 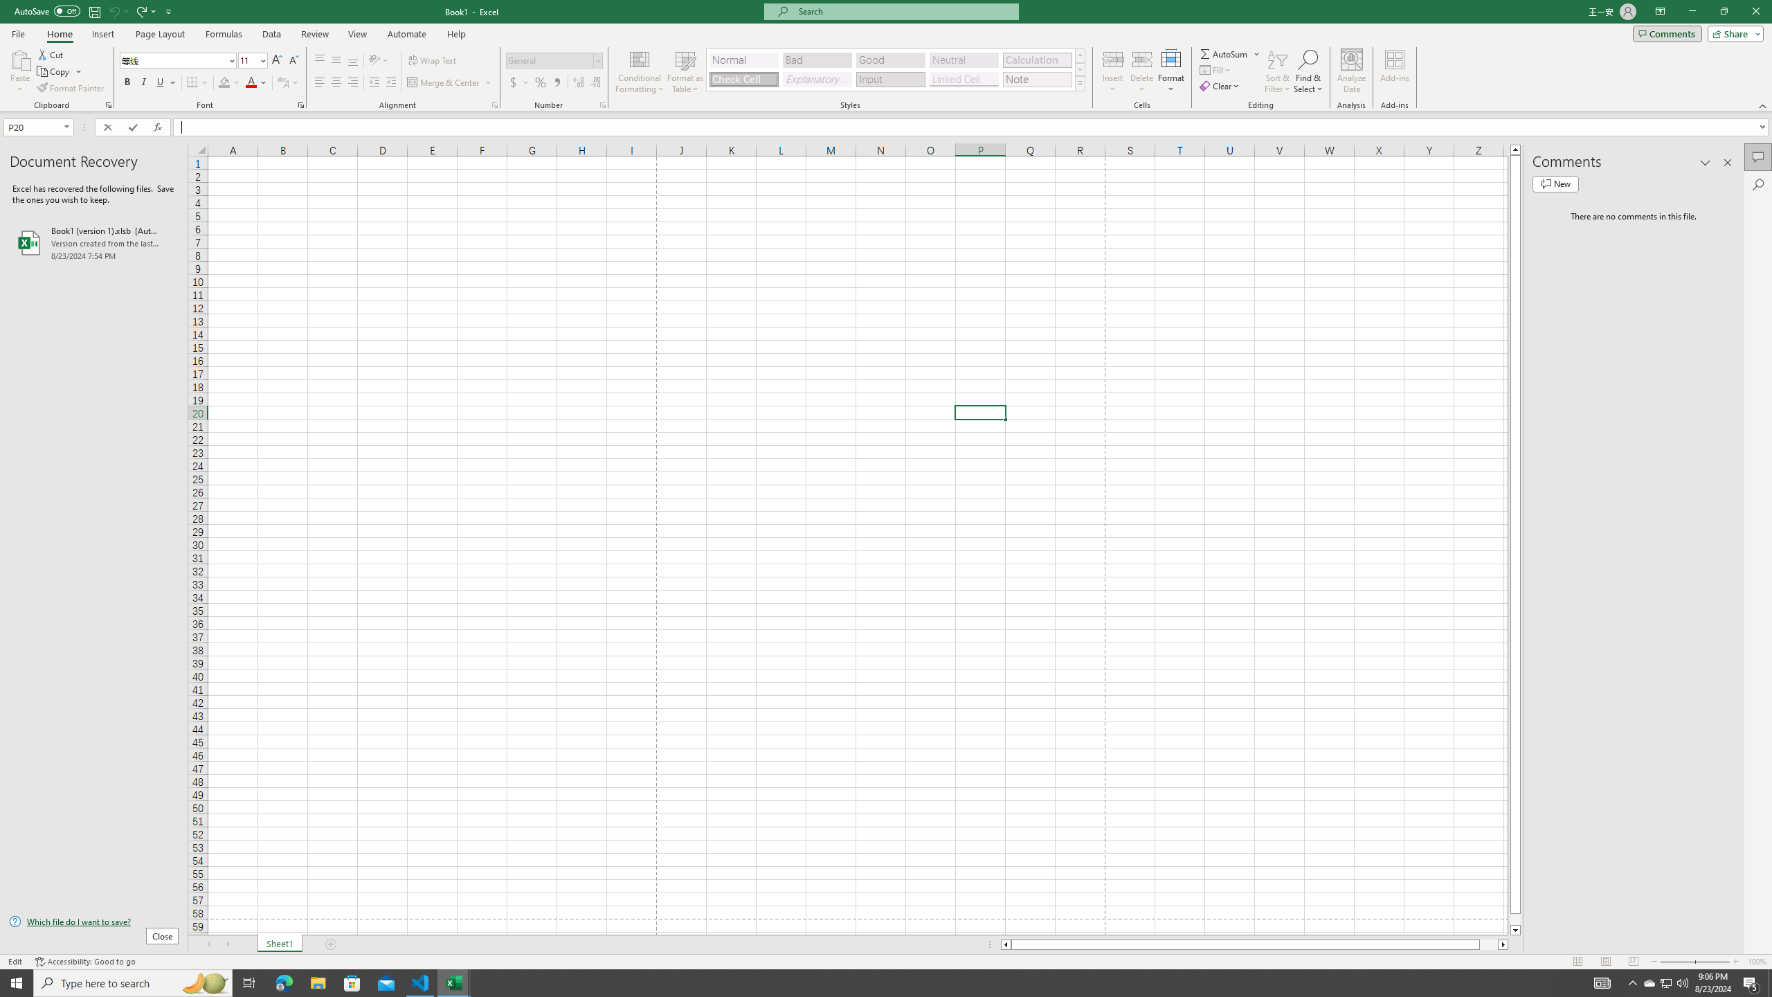 I want to click on Comma Style, so click(x=557, y=83).